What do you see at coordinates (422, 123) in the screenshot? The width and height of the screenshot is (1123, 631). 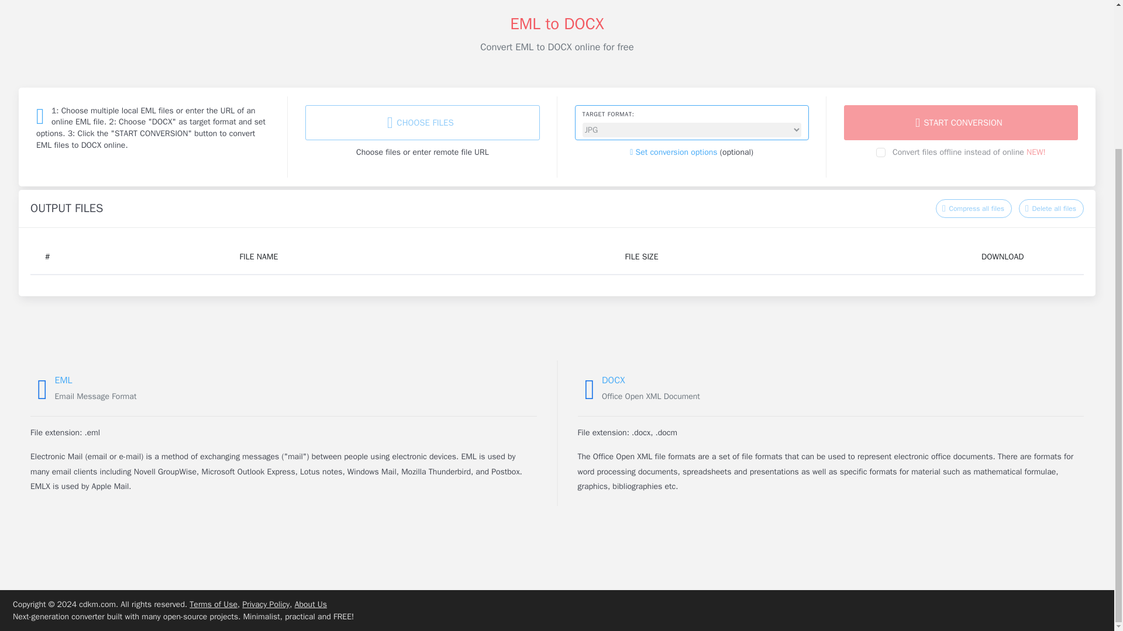 I see `CHOOSE FILES` at bounding box center [422, 123].